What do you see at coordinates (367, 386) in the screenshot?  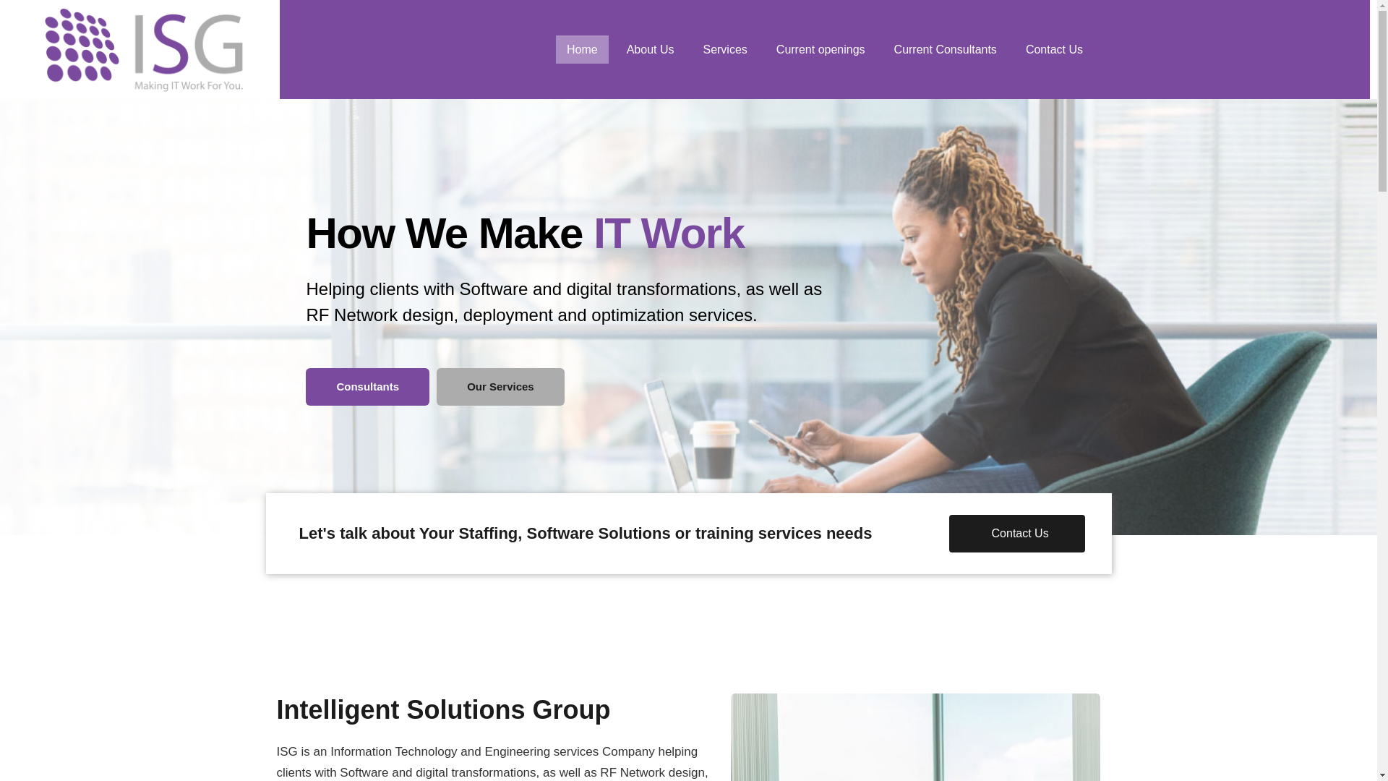 I see `Consultants` at bounding box center [367, 386].